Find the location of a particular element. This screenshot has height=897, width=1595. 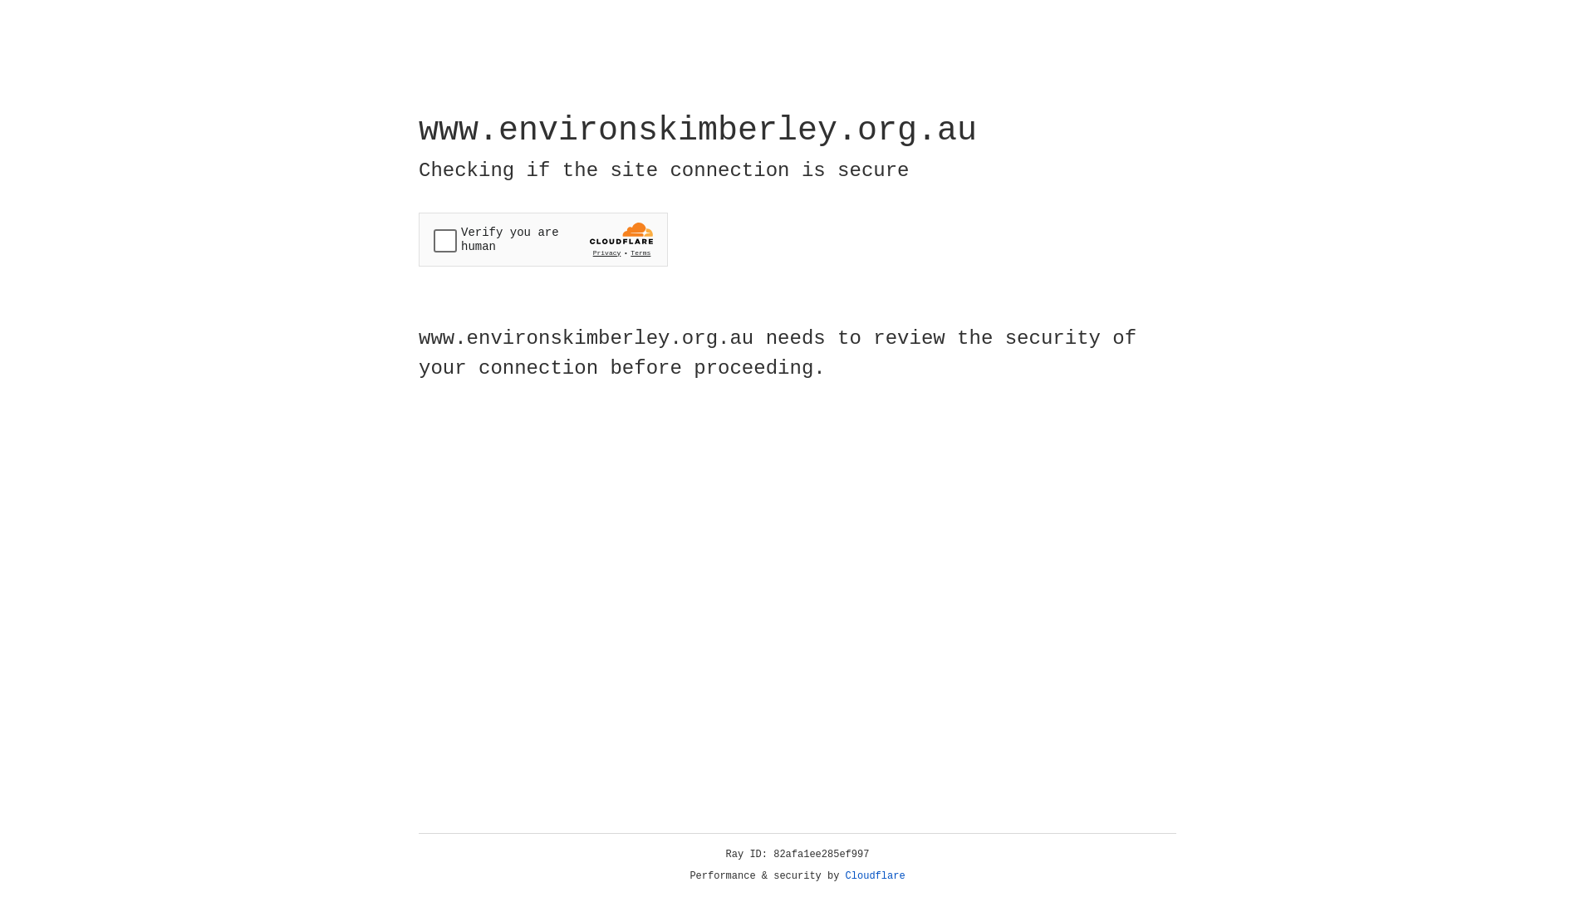

Widget containing a Cloudflare security challenge is located at coordinates (543, 239).